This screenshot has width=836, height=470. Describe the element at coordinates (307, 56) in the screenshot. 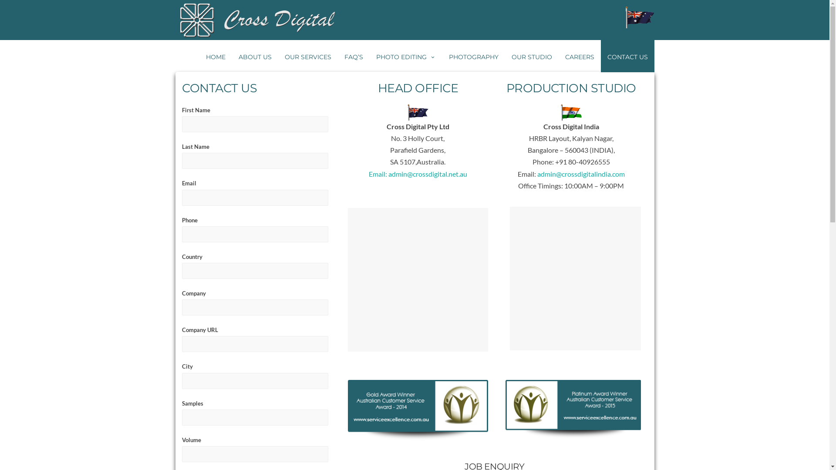

I see `OUR SERVICES` at that location.